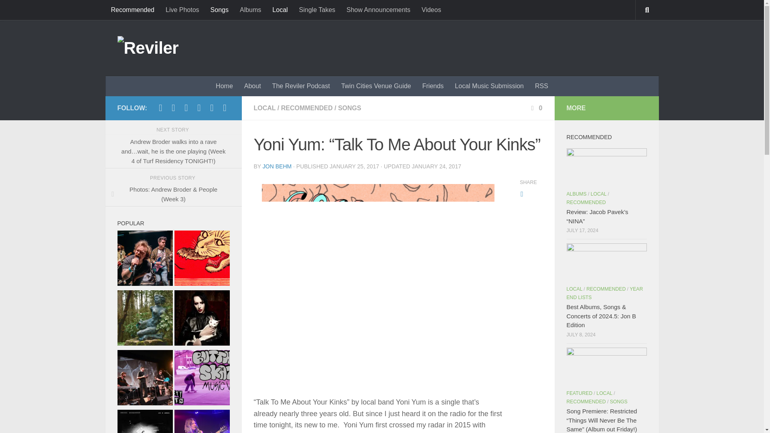 This screenshot has width=770, height=433. I want to click on Local, so click(280, 10).